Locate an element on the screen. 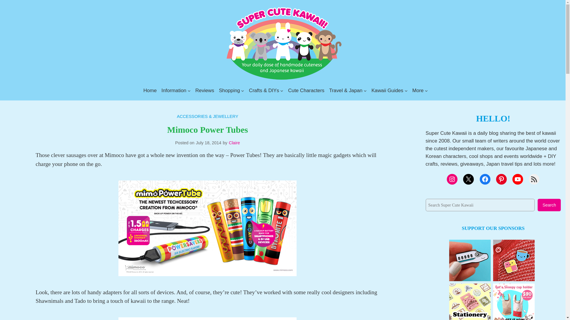  Home is located at coordinates (150, 90).